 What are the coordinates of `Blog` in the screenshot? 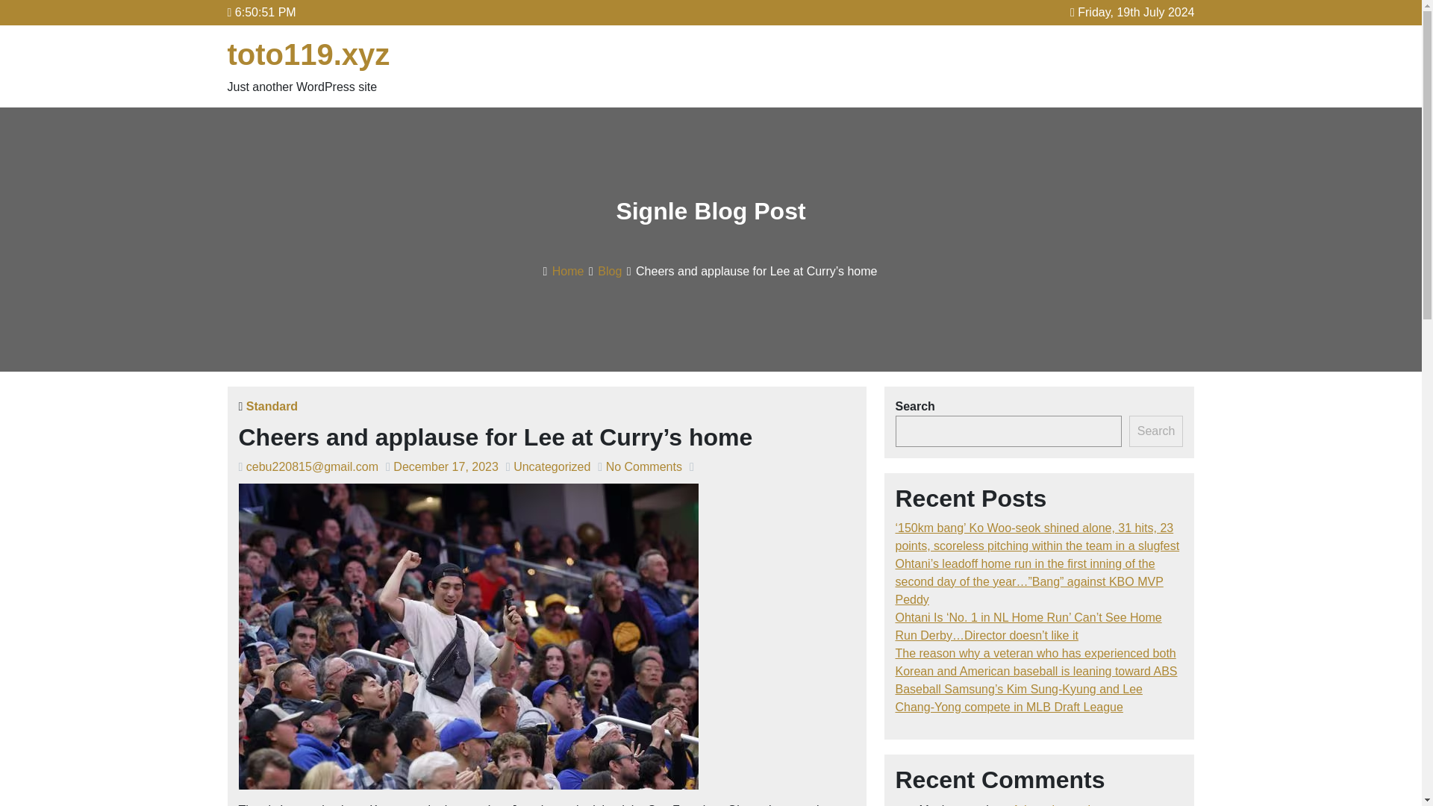 It's located at (609, 271).